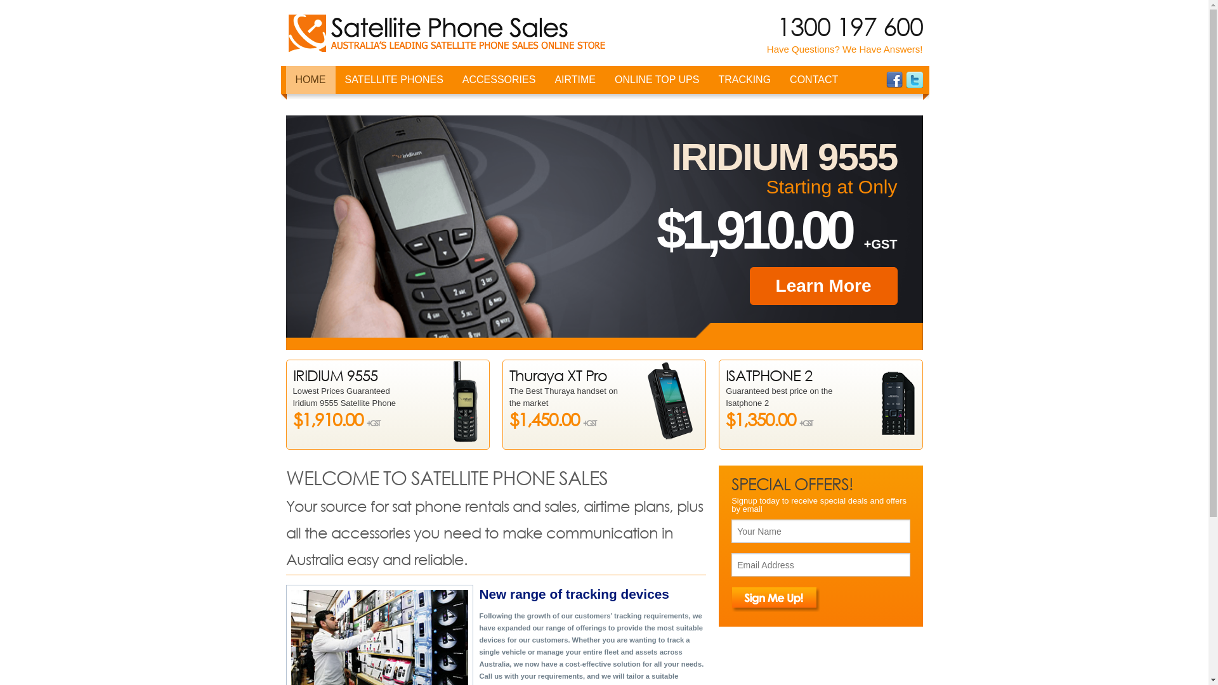 The image size is (1218, 685). What do you see at coordinates (745, 80) in the screenshot?
I see `TRACKING` at bounding box center [745, 80].